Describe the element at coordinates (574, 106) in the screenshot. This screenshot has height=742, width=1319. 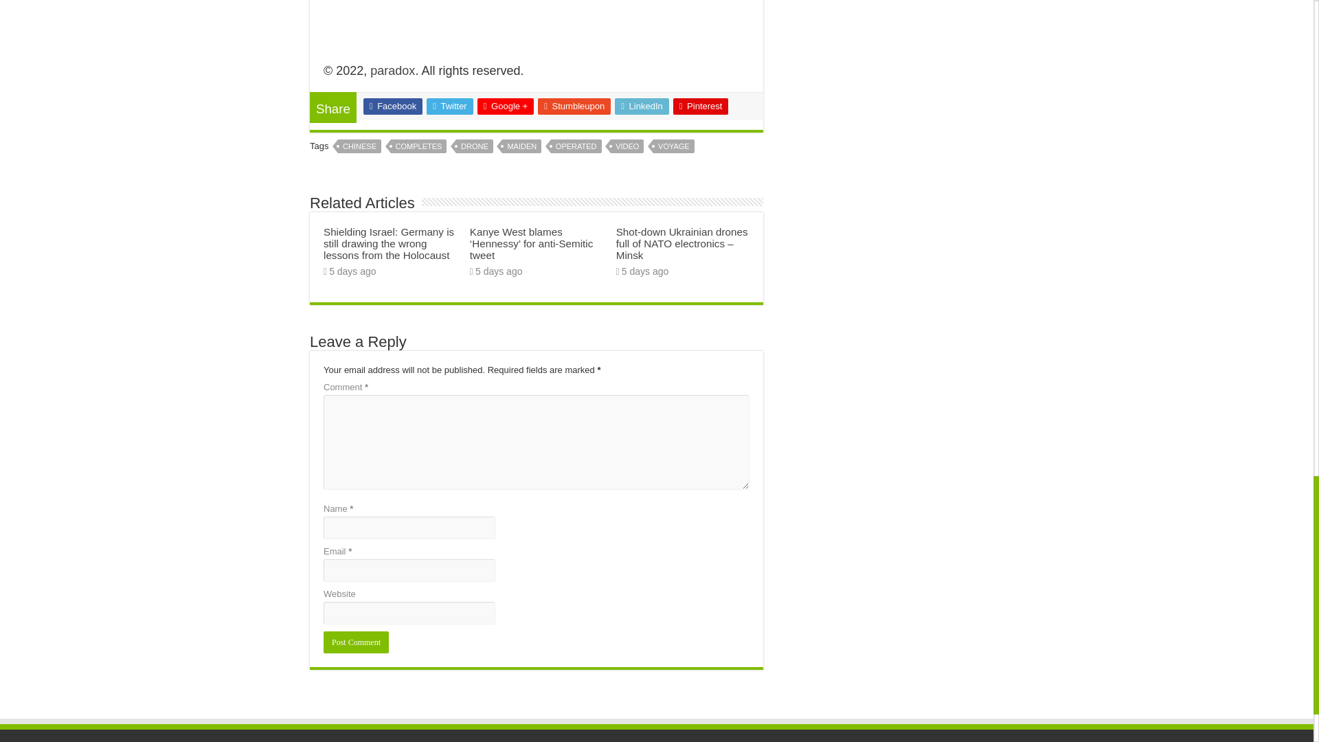
I see `Stumbleupon` at that location.